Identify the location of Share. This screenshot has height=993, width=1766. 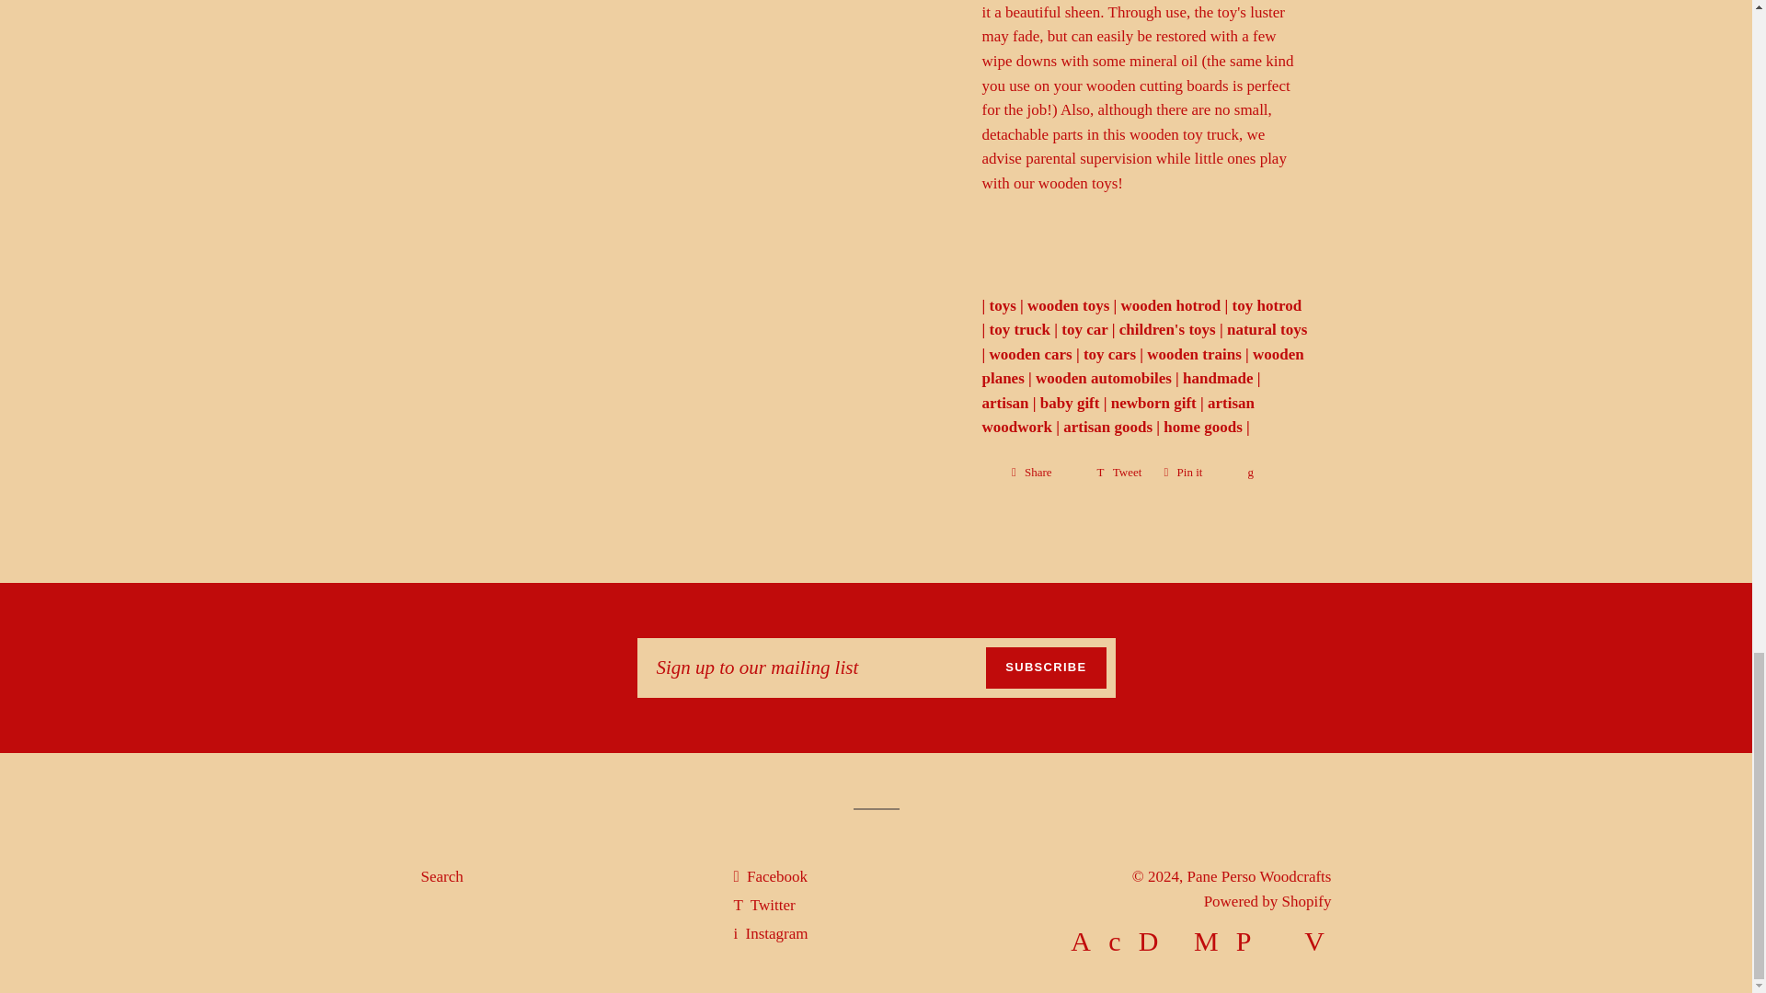
(1043, 473).